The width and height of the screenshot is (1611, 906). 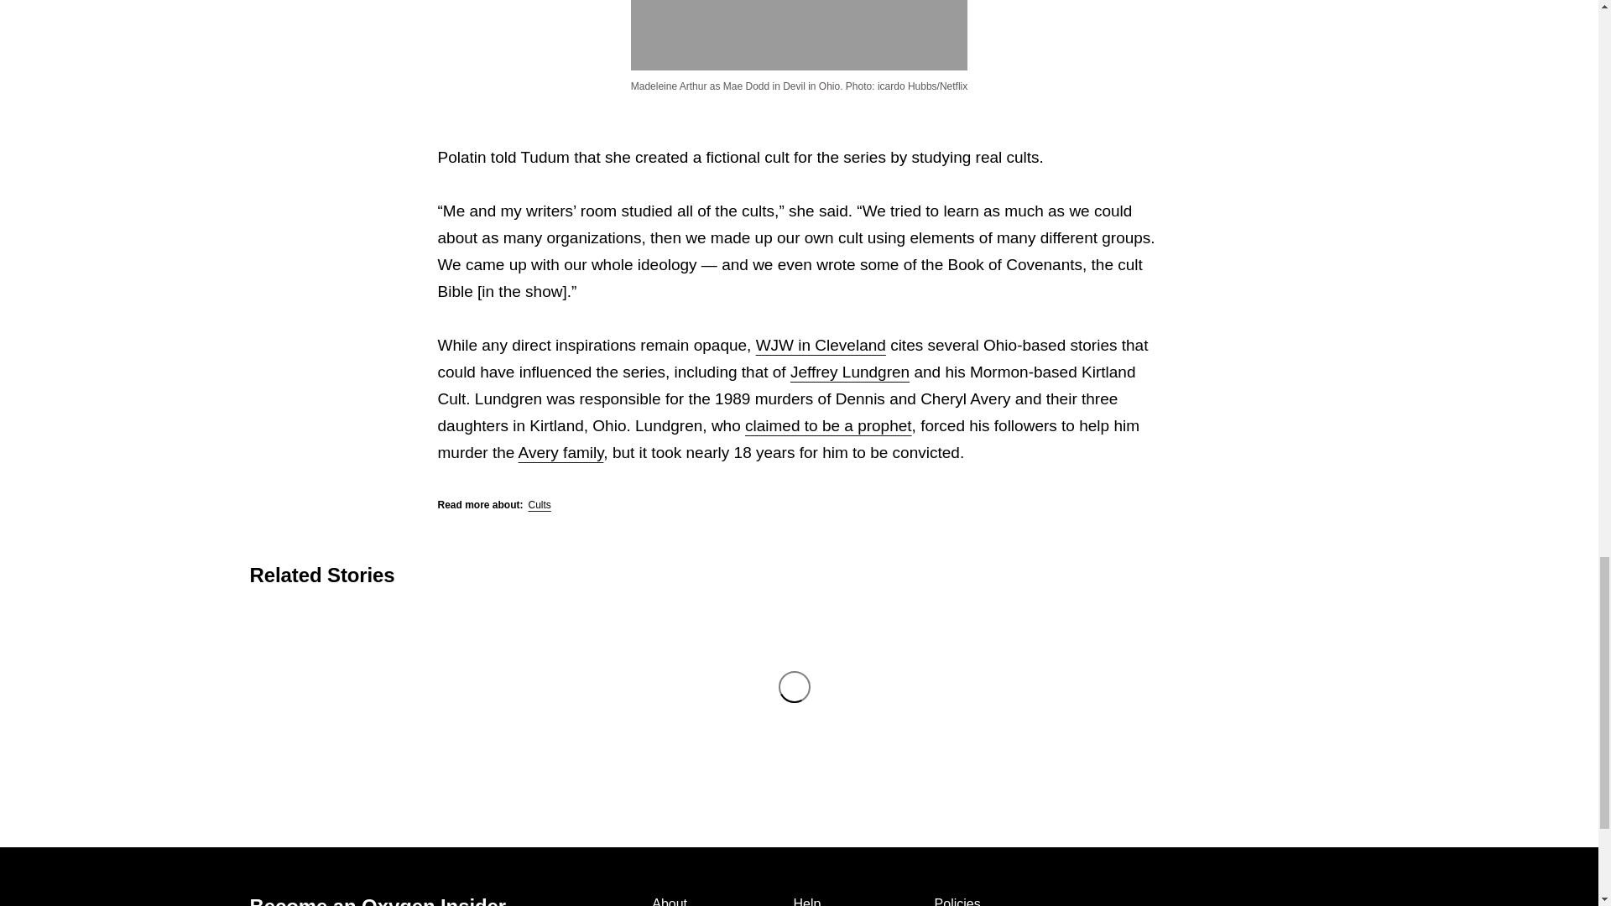 What do you see at coordinates (821, 345) in the screenshot?
I see `WJW in Cleveland` at bounding box center [821, 345].